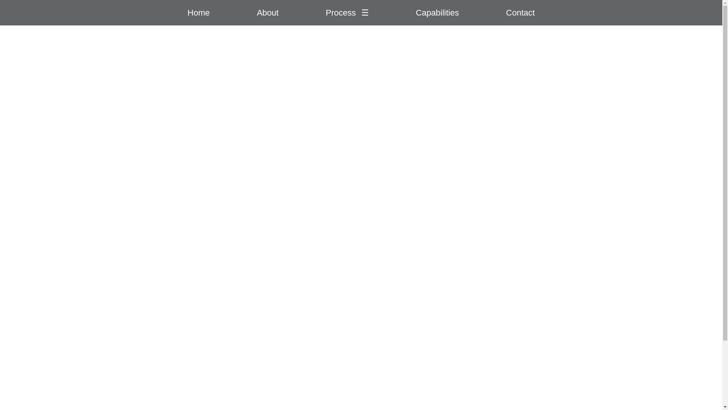  Describe the element at coordinates (199, 12) in the screenshot. I see `Home` at that location.